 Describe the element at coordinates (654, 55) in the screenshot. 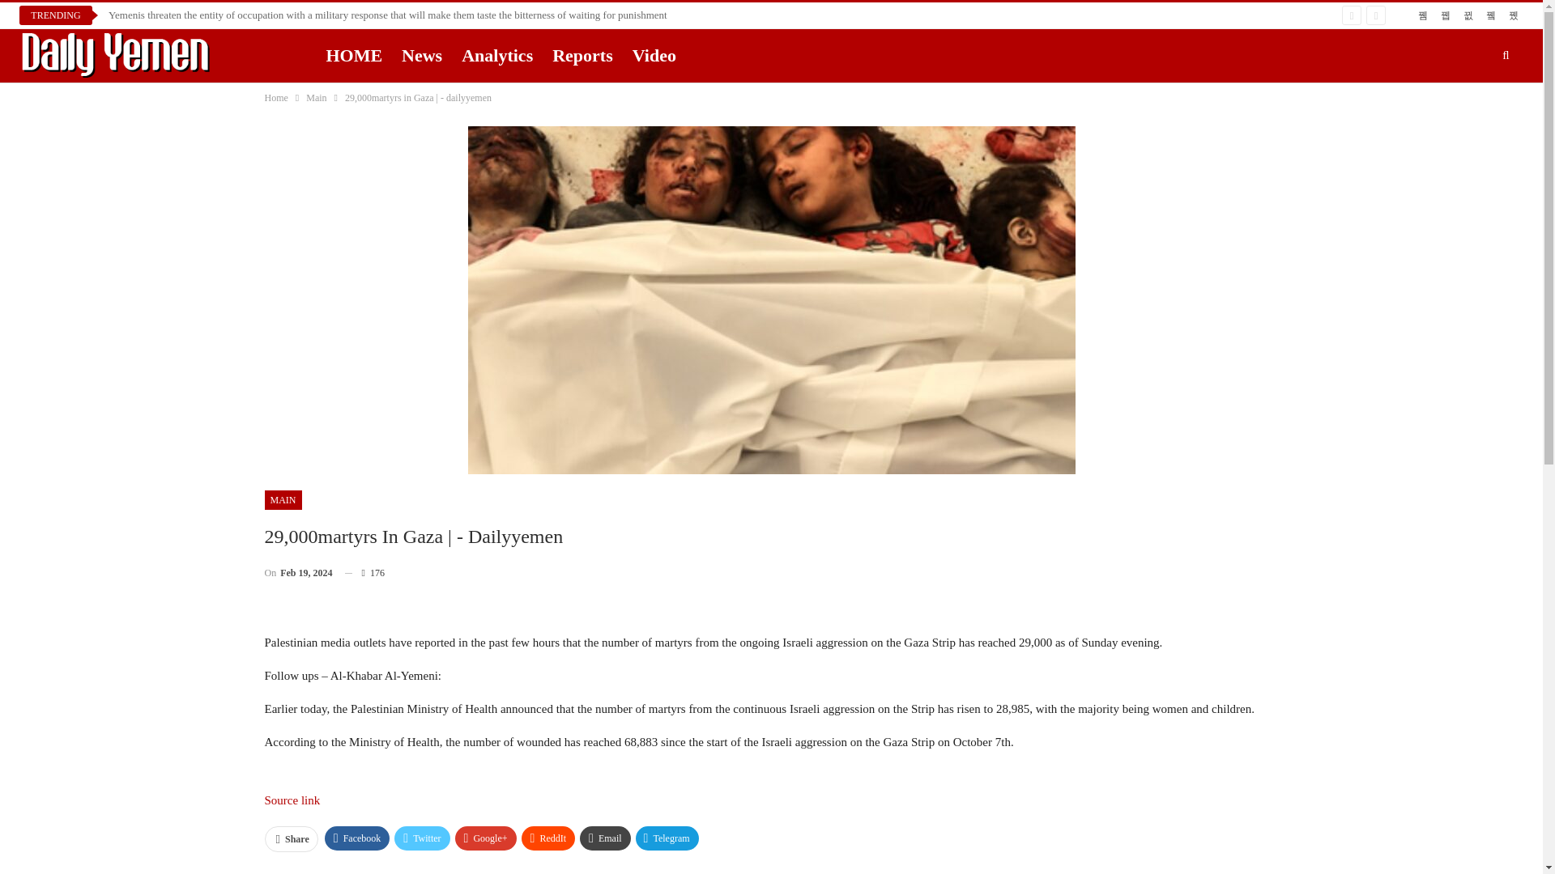

I see `Video` at that location.